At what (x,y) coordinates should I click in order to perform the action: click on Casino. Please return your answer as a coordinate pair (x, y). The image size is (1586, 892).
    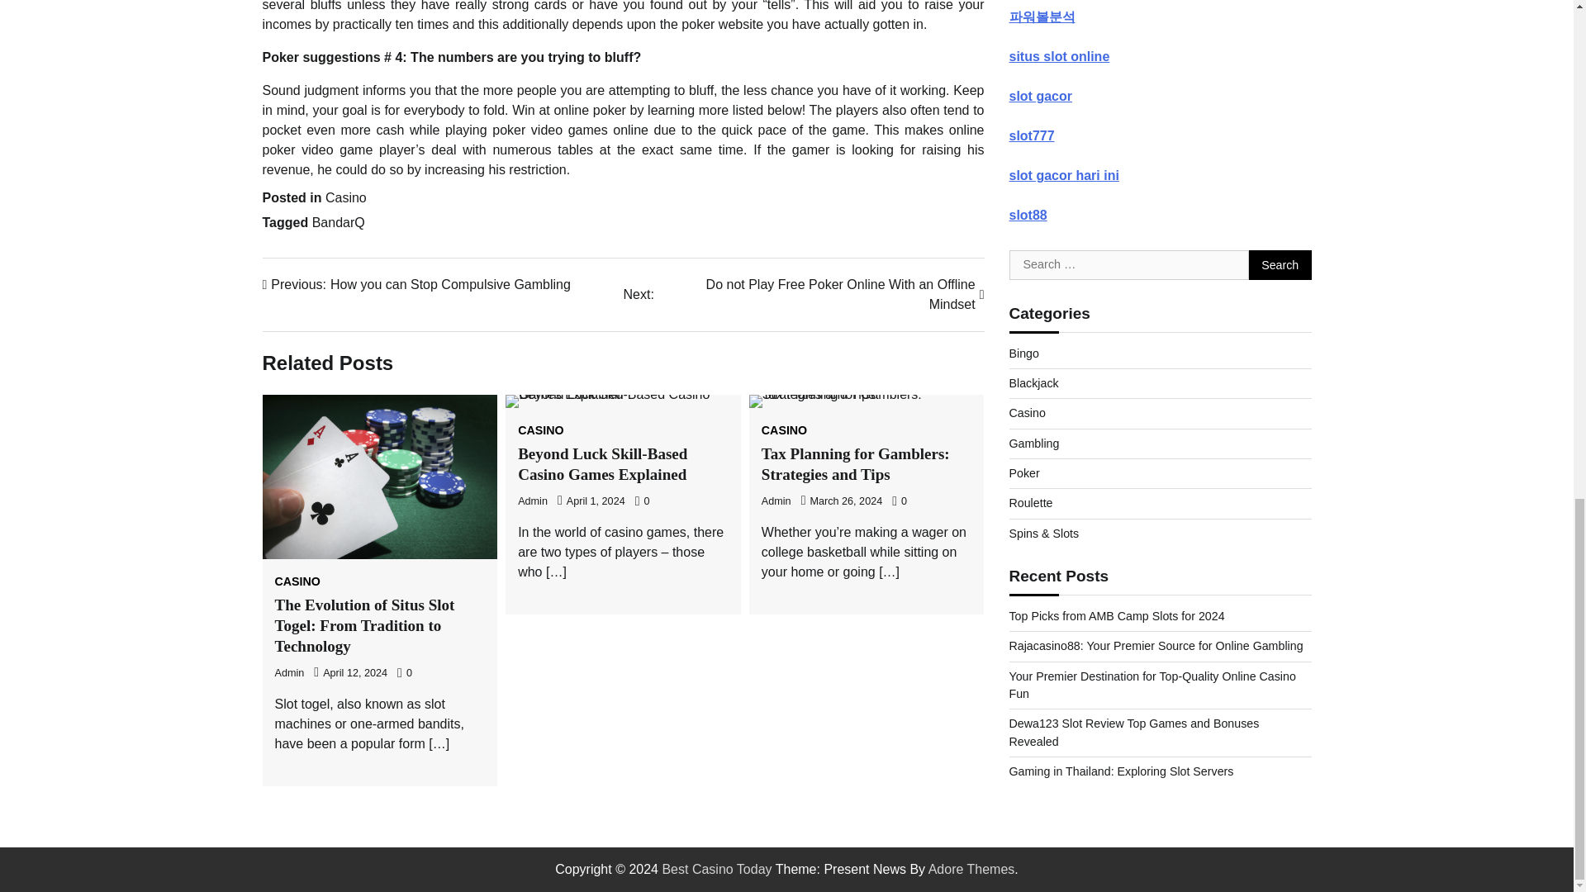
    Looking at the image, I should click on (776, 501).